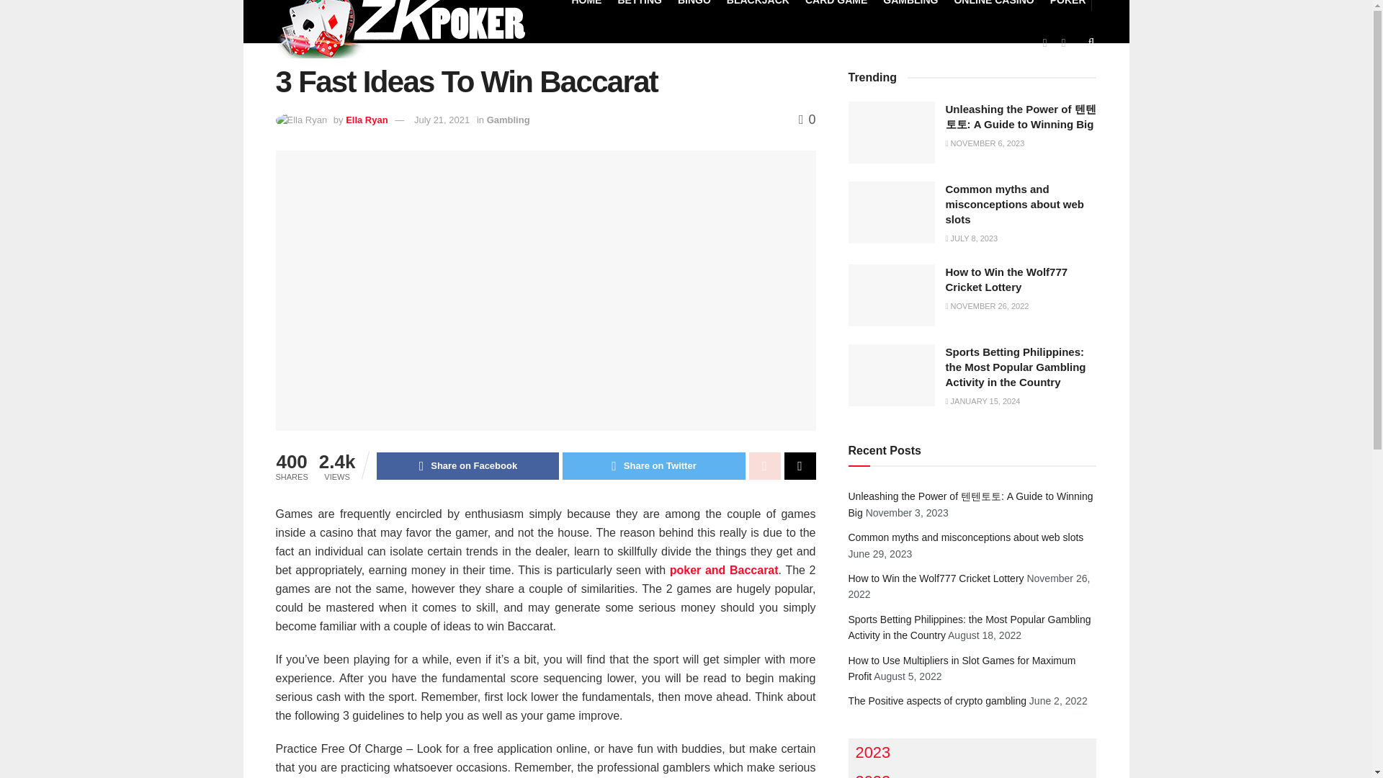 The image size is (1383, 778). Describe the element at coordinates (508, 120) in the screenshot. I see `Gambling` at that location.